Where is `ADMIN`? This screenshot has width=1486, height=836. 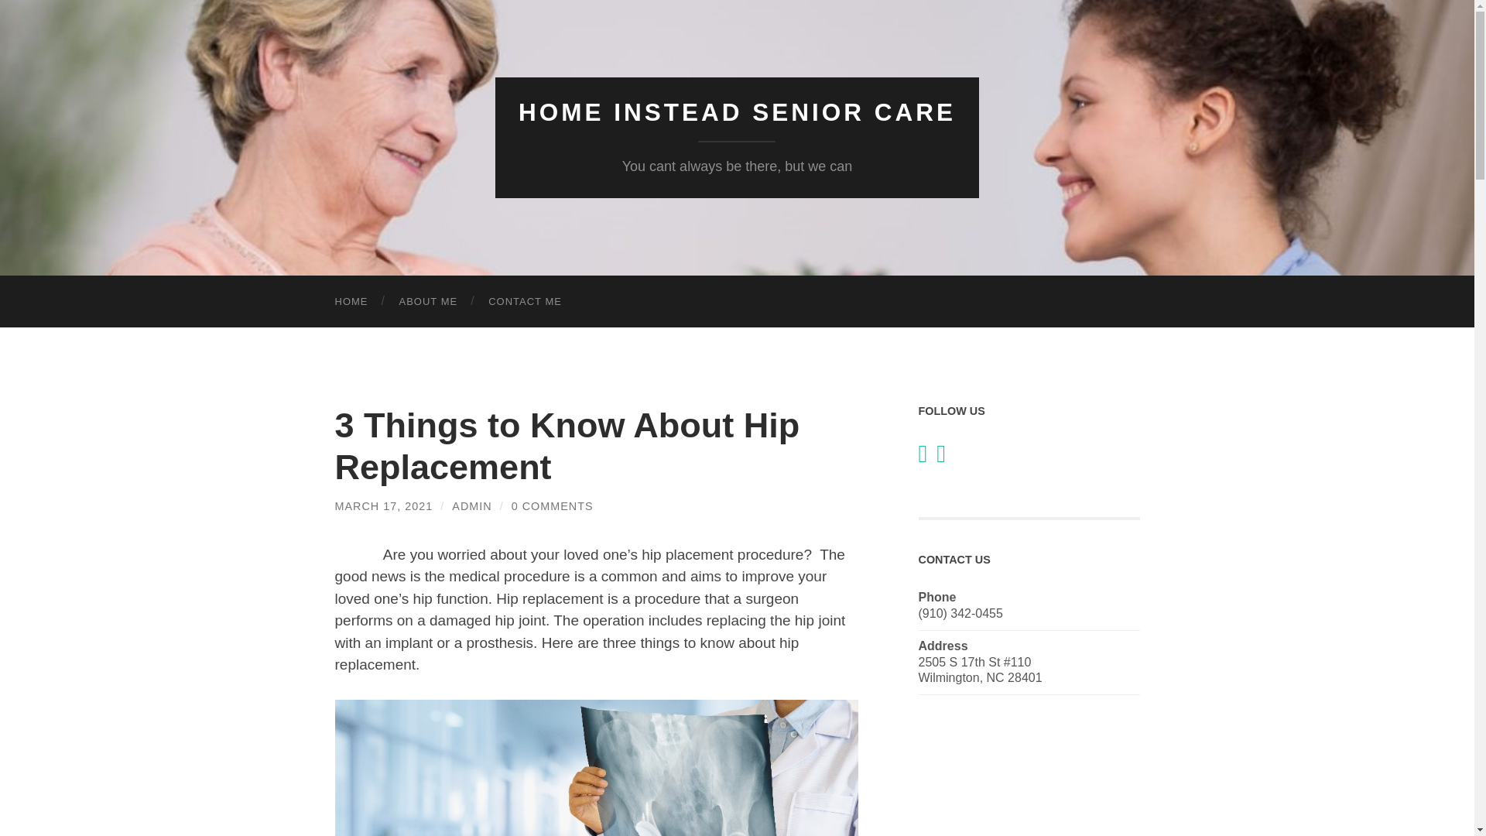
ADMIN is located at coordinates (471, 506).